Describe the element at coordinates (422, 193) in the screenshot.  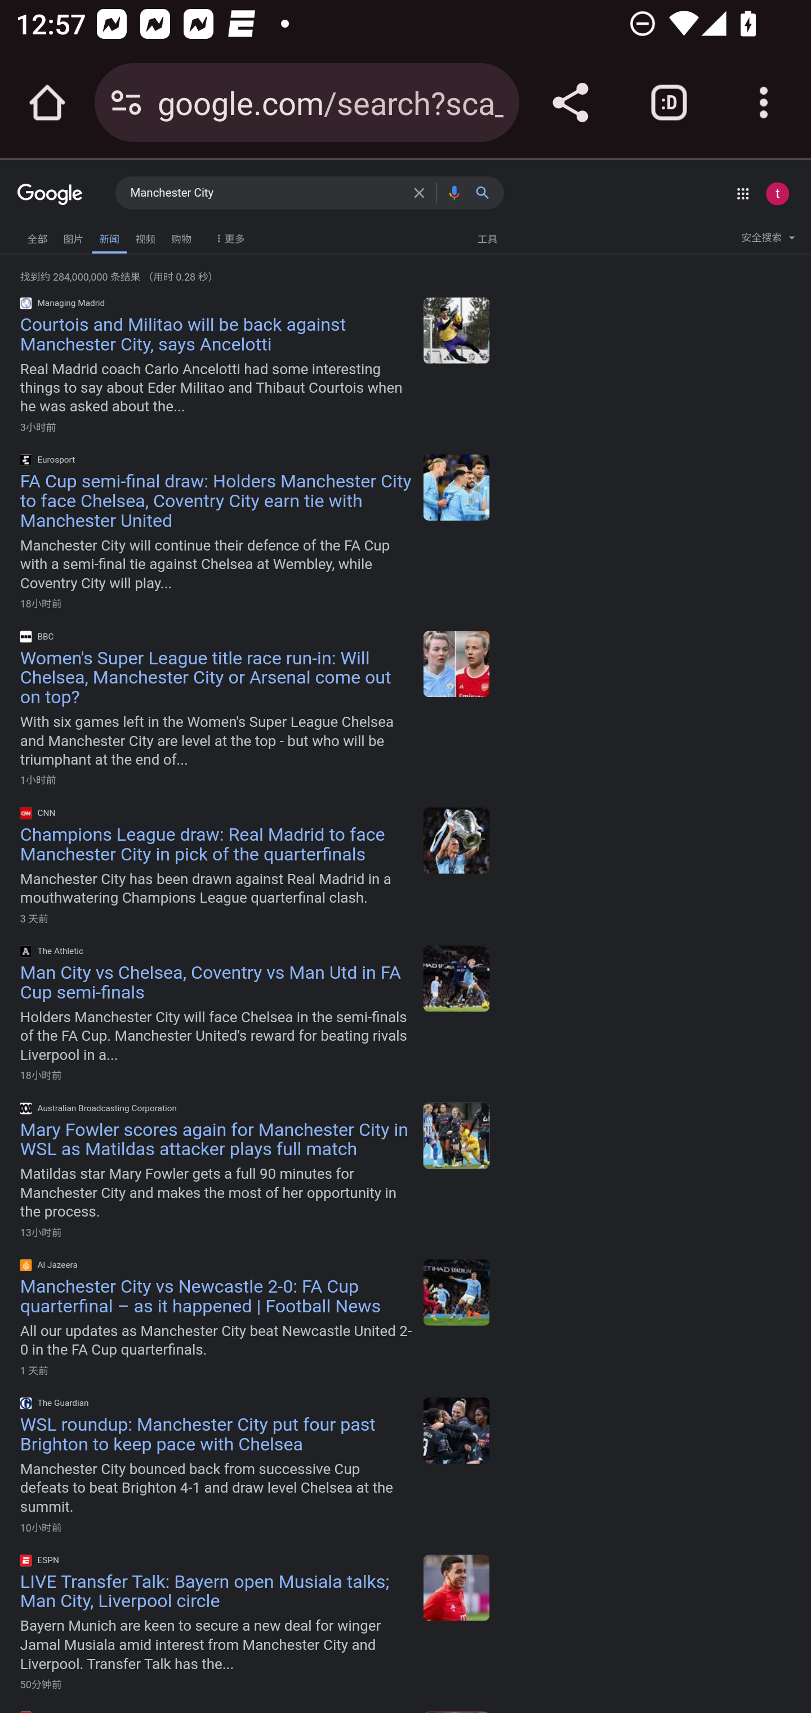
I see `清除` at that location.